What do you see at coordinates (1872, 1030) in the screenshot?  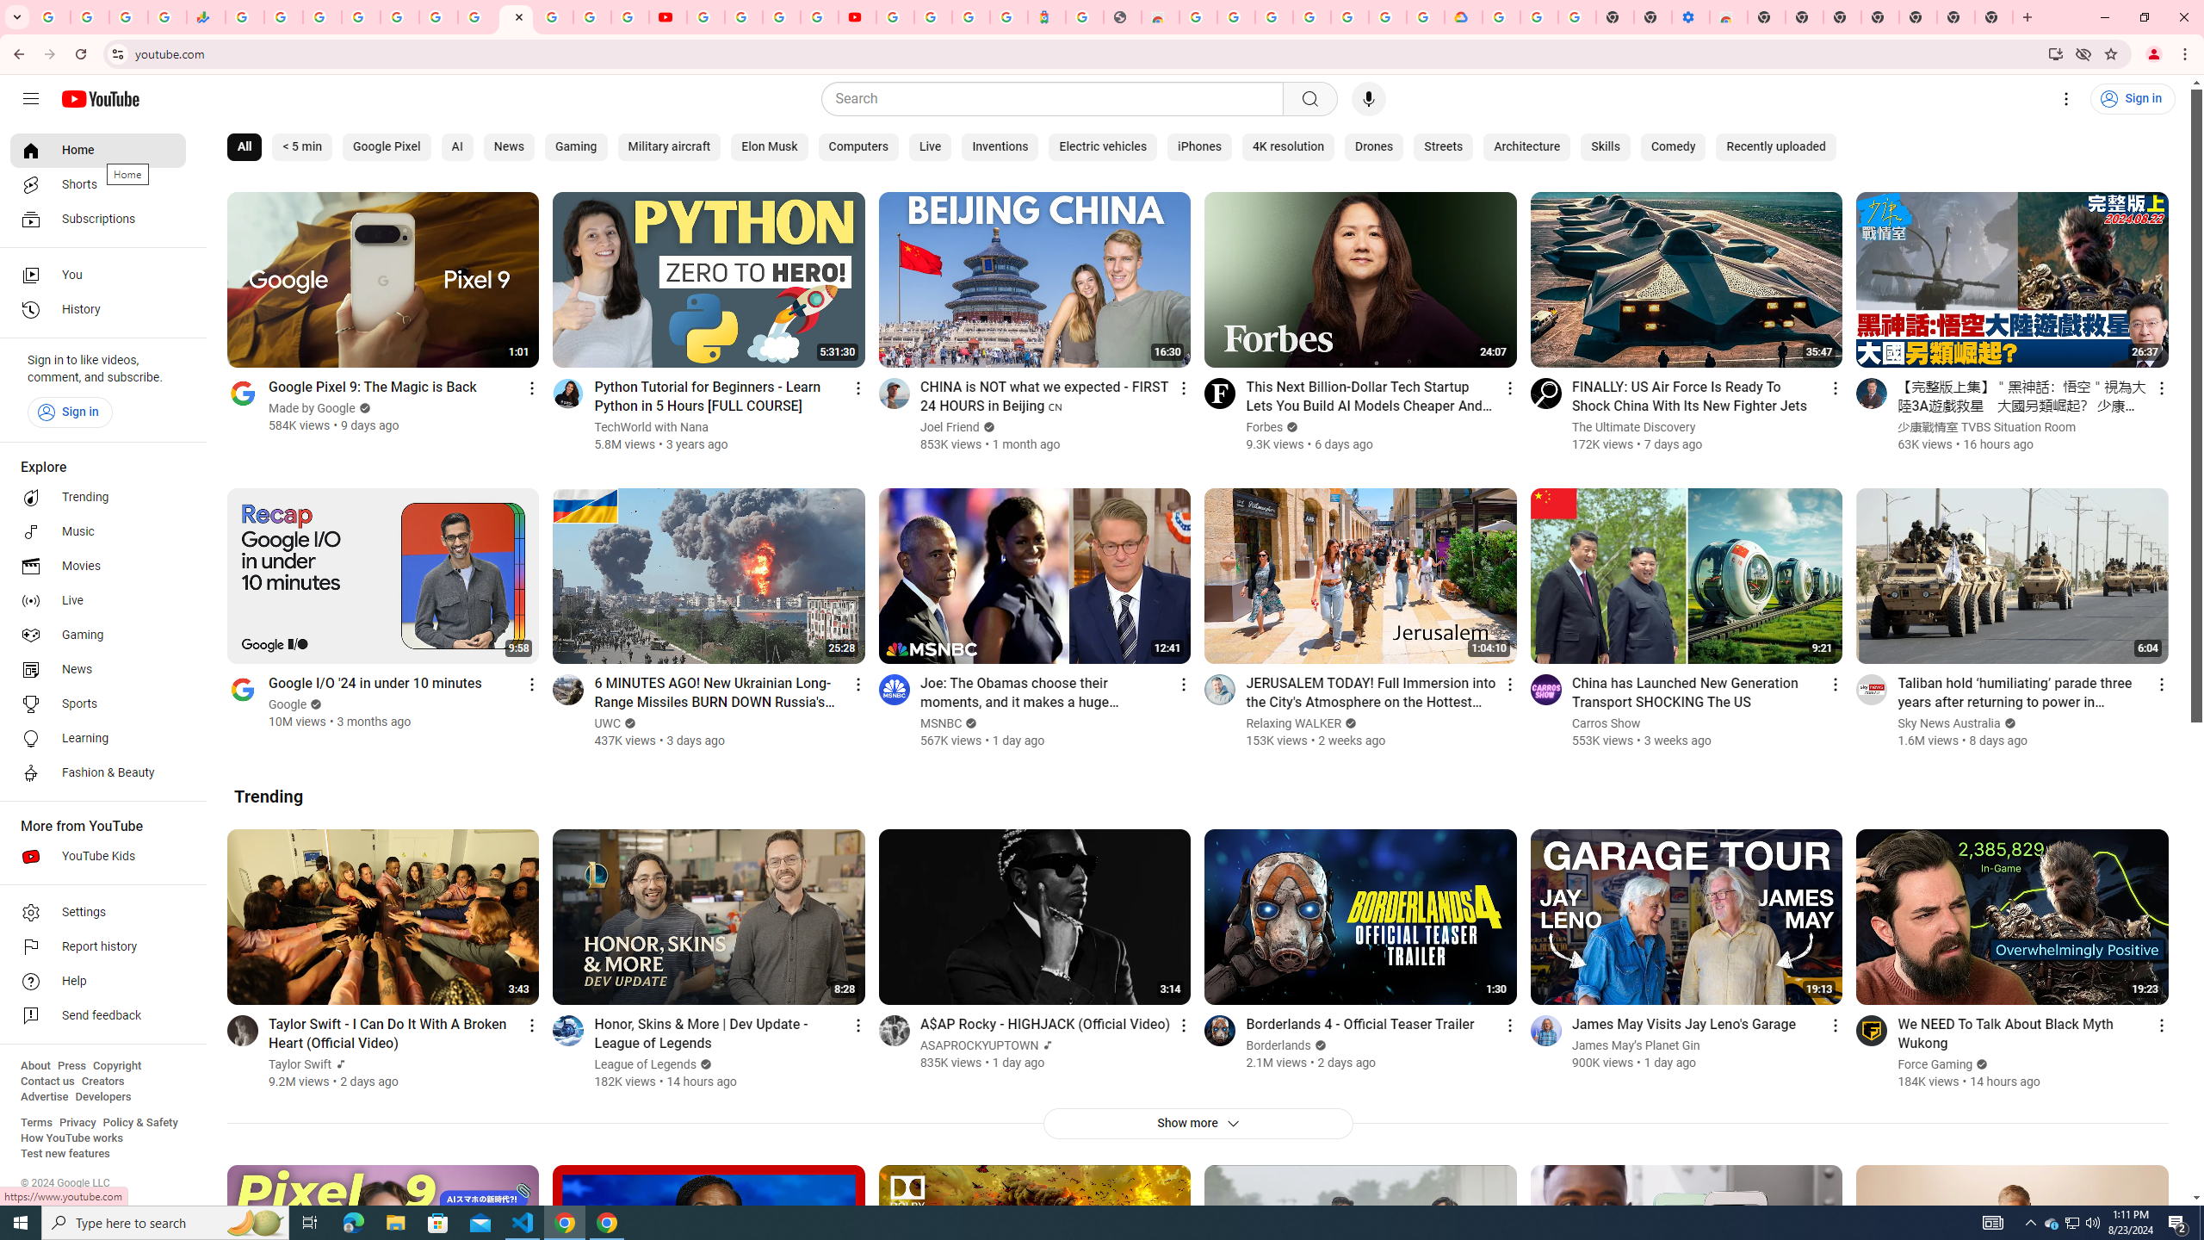 I see `Go to channel` at bounding box center [1872, 1030].